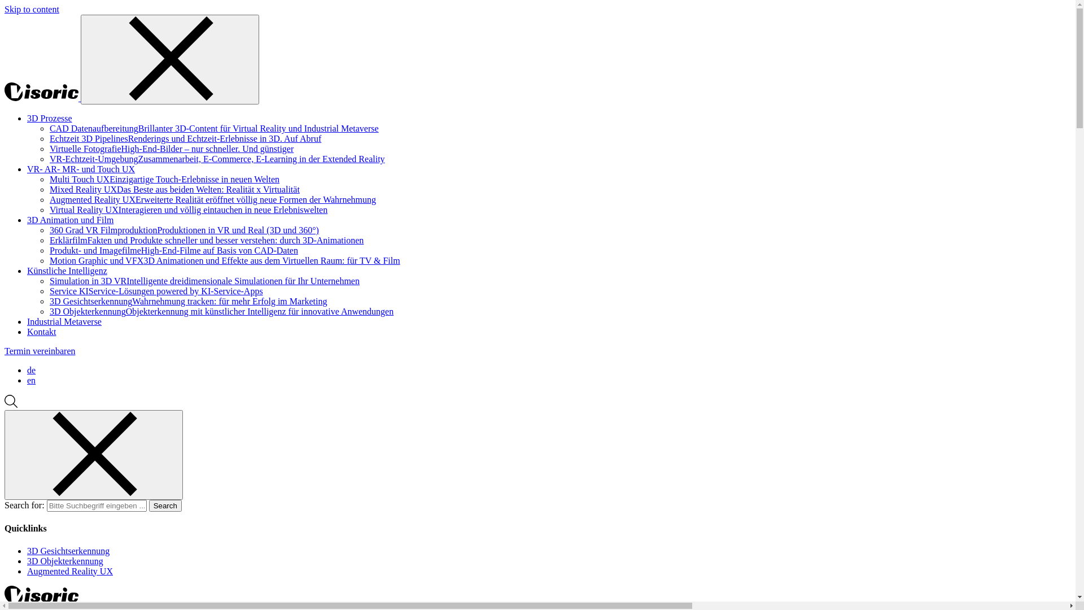  Describe the element at coordinates (43, 98) in the screenshot. I see `Visoric GmbH` at that location.